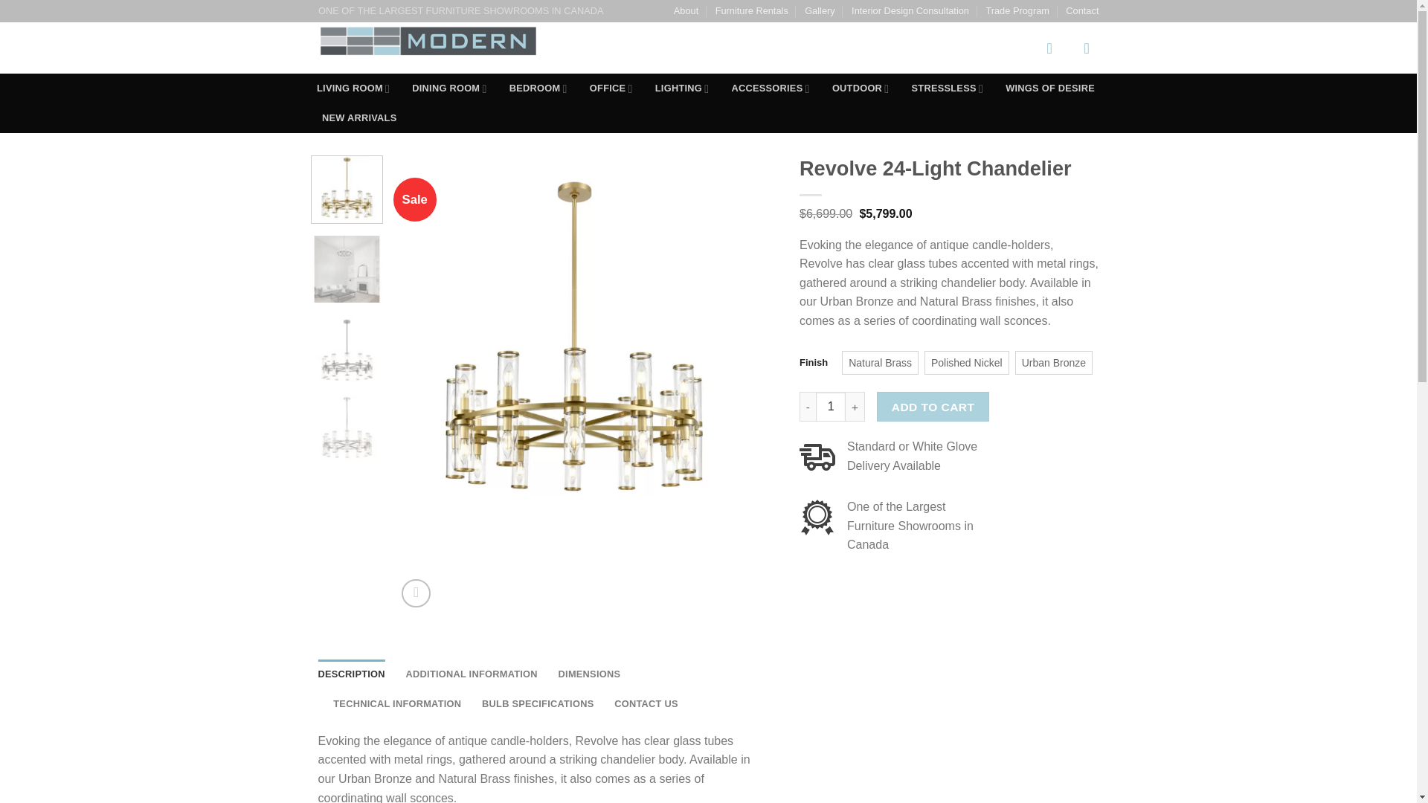 The width and height of the screenshot is (1428, 803). What do you see at coordinates (671, 48) in the screenshot?
I see `VISIT OUR SHOWROOM` at bounding box center [671, 48].